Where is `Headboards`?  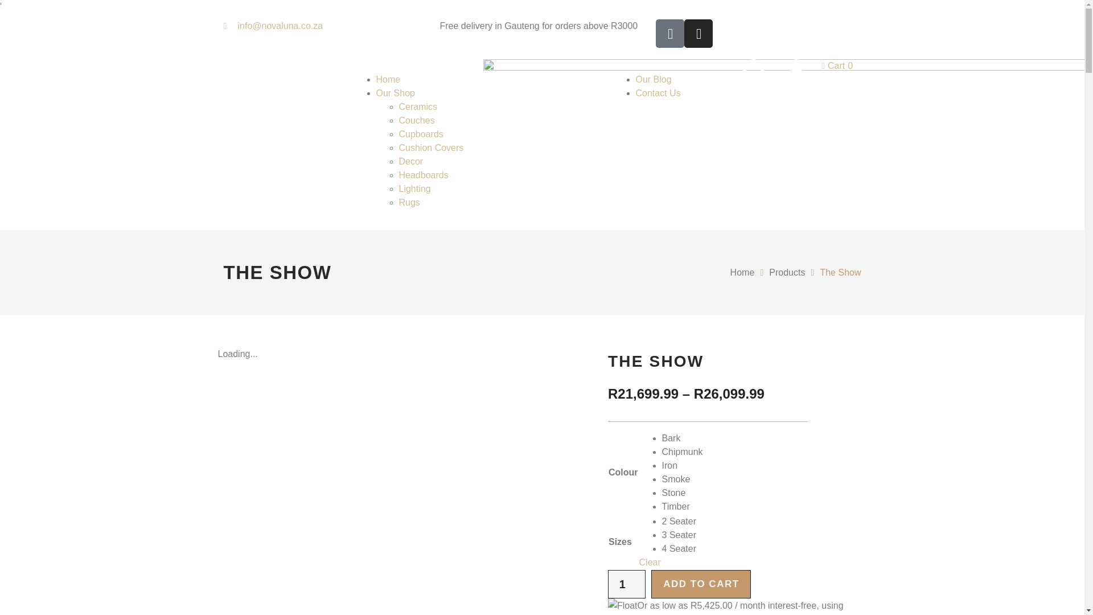 Headboards is located at coordinates (411, 161).